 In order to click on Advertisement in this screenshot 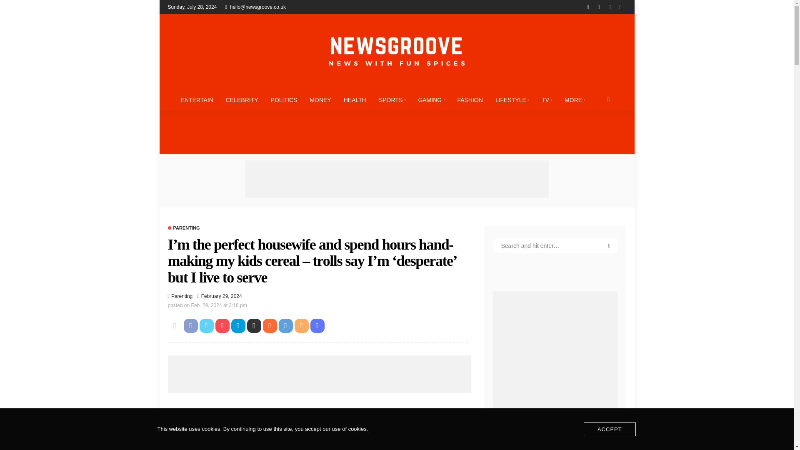, I will do `click(319, 374)`.